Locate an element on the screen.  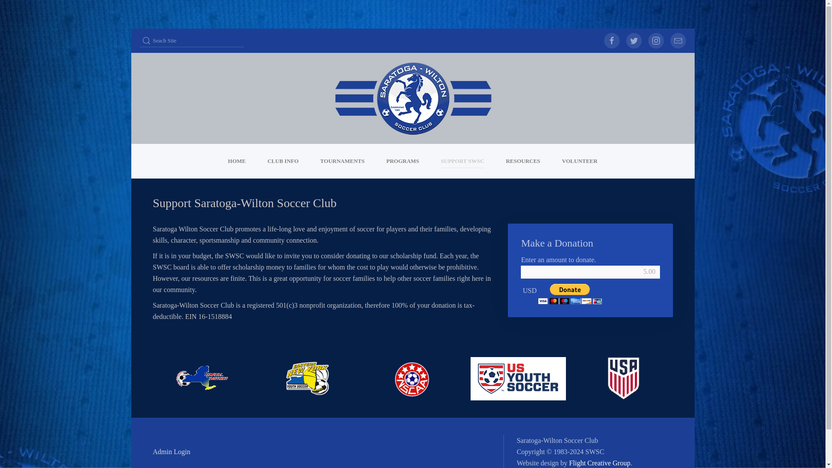
TOURNAMENTS is located at coordinates (342, 161).